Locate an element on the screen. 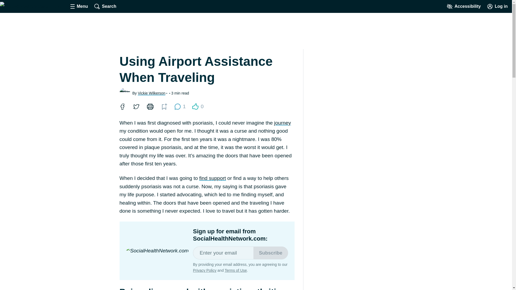 This screenshot has height=290, width=516. print page is located at coordinates (150, 106).